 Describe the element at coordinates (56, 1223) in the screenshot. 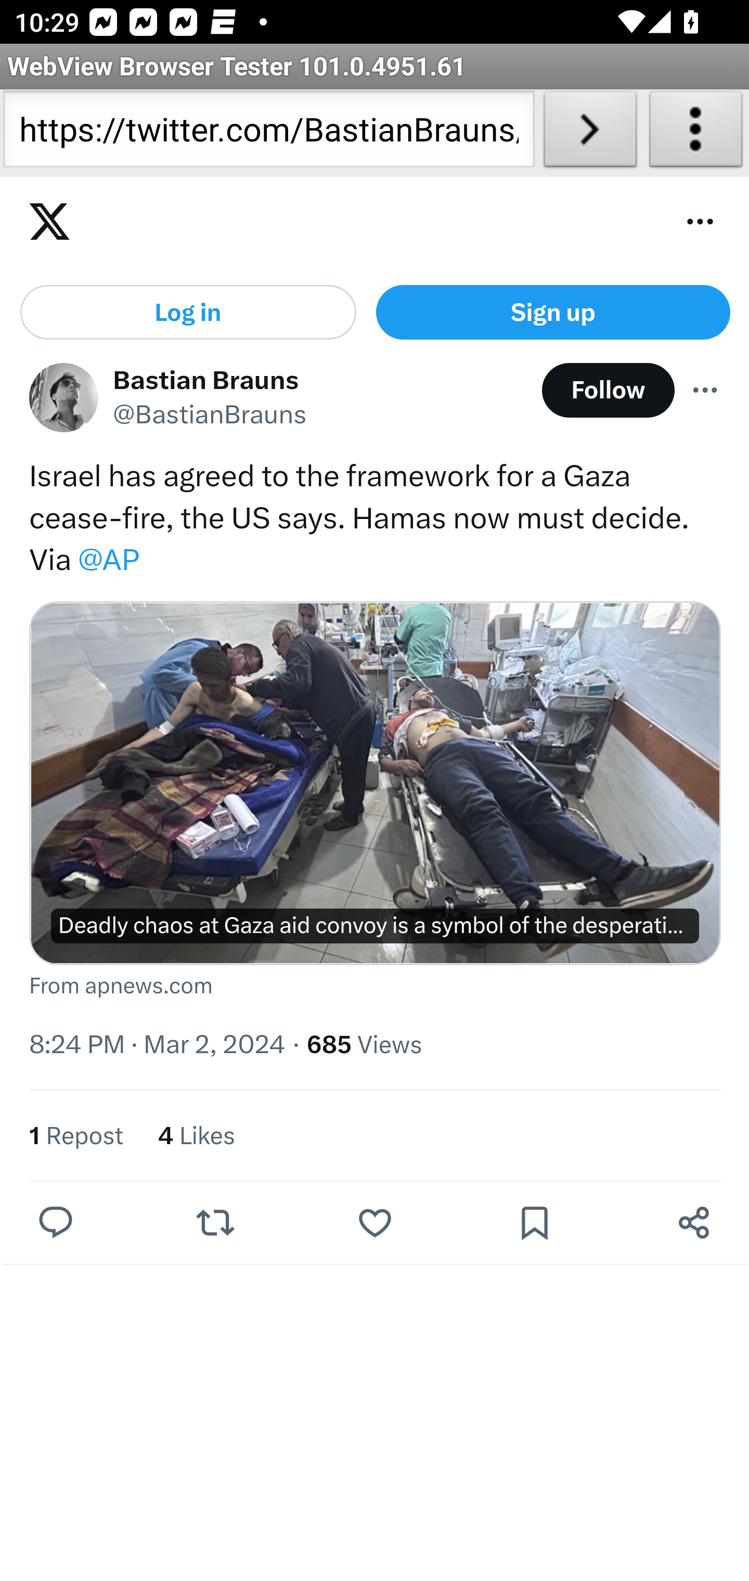

I see `Reply` at that location.